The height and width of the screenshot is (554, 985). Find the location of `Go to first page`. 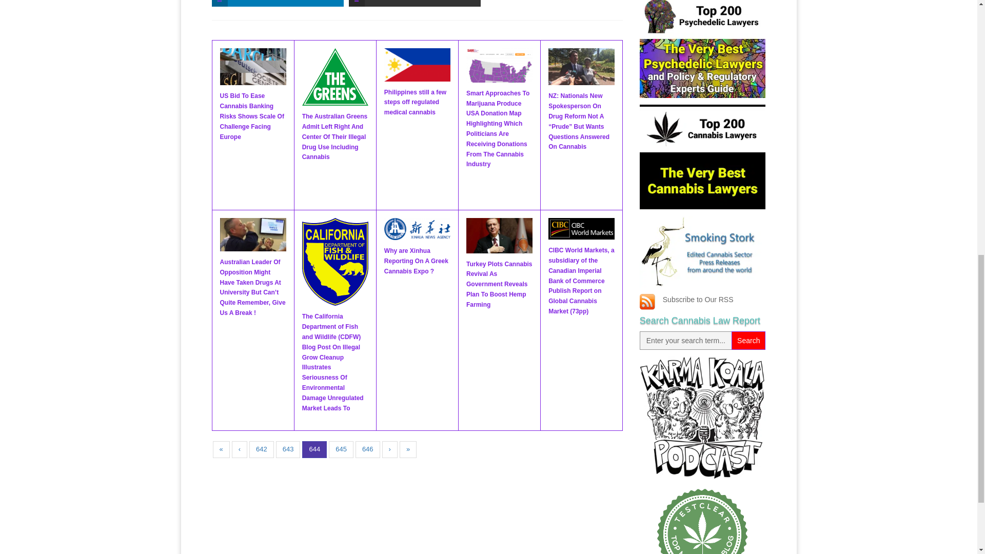

Go to first page is located at coordinates (221, 449).